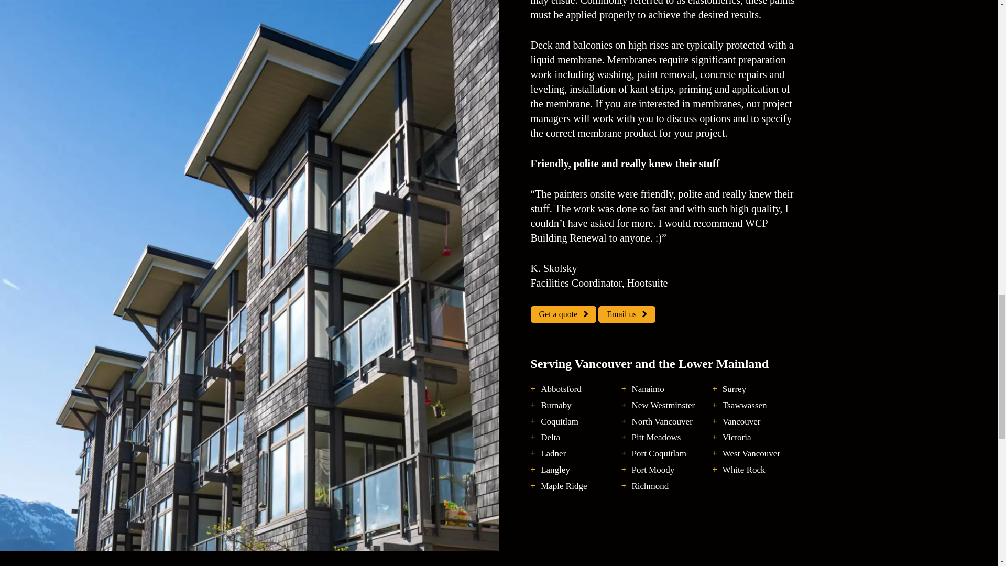 The height and width of the screenshot is (566, 1006). What do you see at coordinates (561, 389) in the screenshot?
I see `Abbotsford` at bounding box center [561, 389].